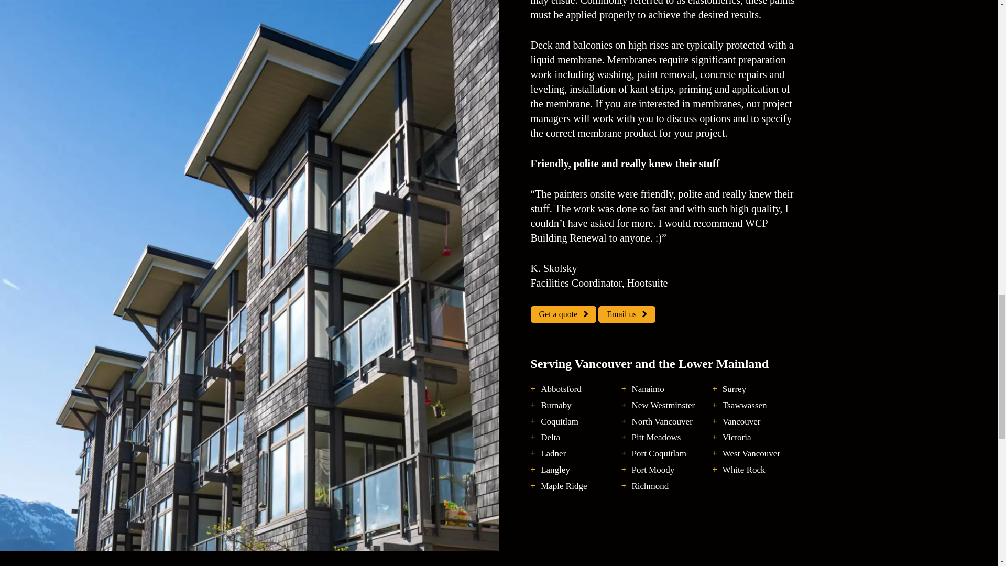 The height and width of the screenshot is (566, 1006). What do you see at coordinates (561, 389) in the screenshot?
I see `Abbotsford` at bounding box center [561, 389].